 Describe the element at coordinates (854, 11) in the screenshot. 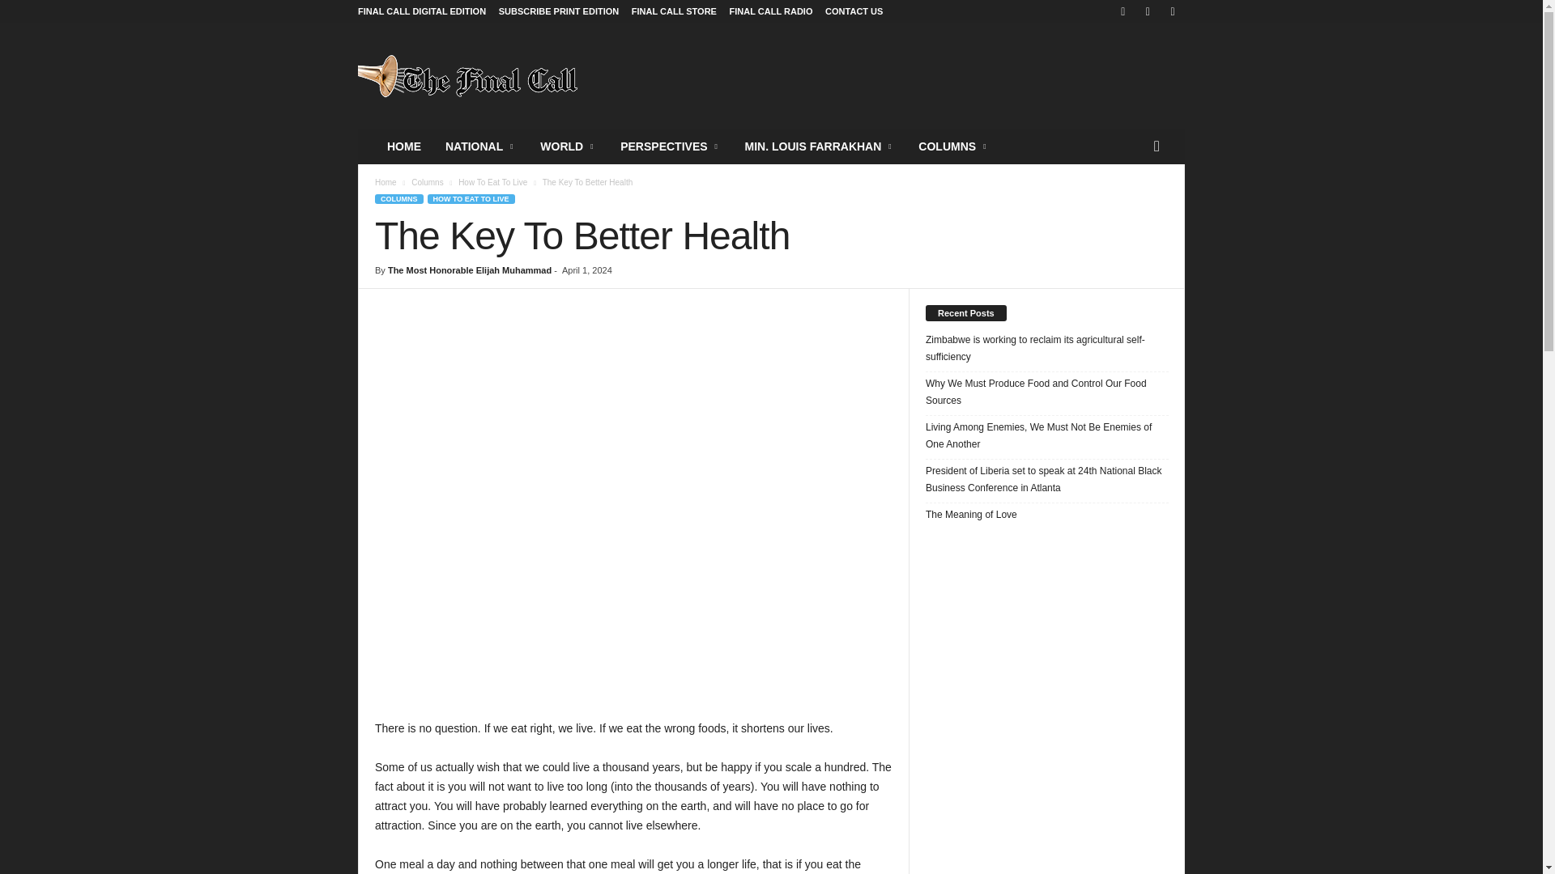

I see `CONTACT US` at that location.